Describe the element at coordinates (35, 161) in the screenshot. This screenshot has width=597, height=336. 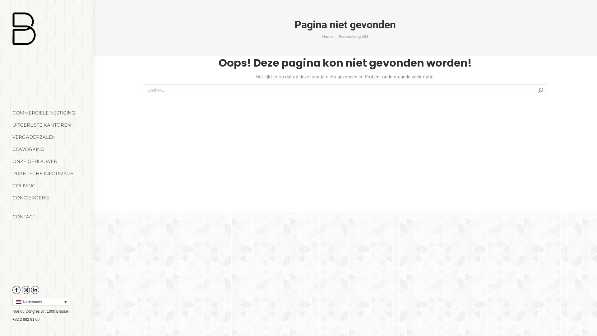
I see `ONZE GEBOUWEN` at that location.